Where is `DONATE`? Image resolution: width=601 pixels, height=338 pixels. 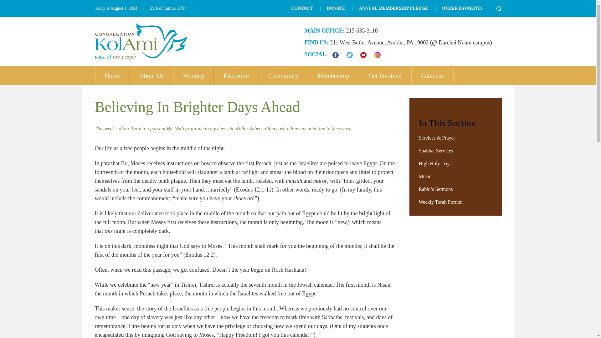
DONATE is located at coordinates (336, 8).